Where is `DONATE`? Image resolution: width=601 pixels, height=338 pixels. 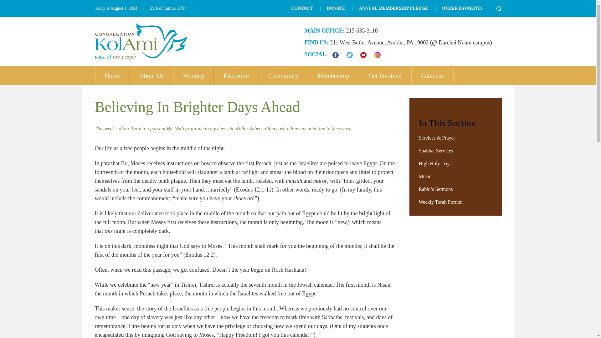
DONATE is located at coordinates (336, 8).